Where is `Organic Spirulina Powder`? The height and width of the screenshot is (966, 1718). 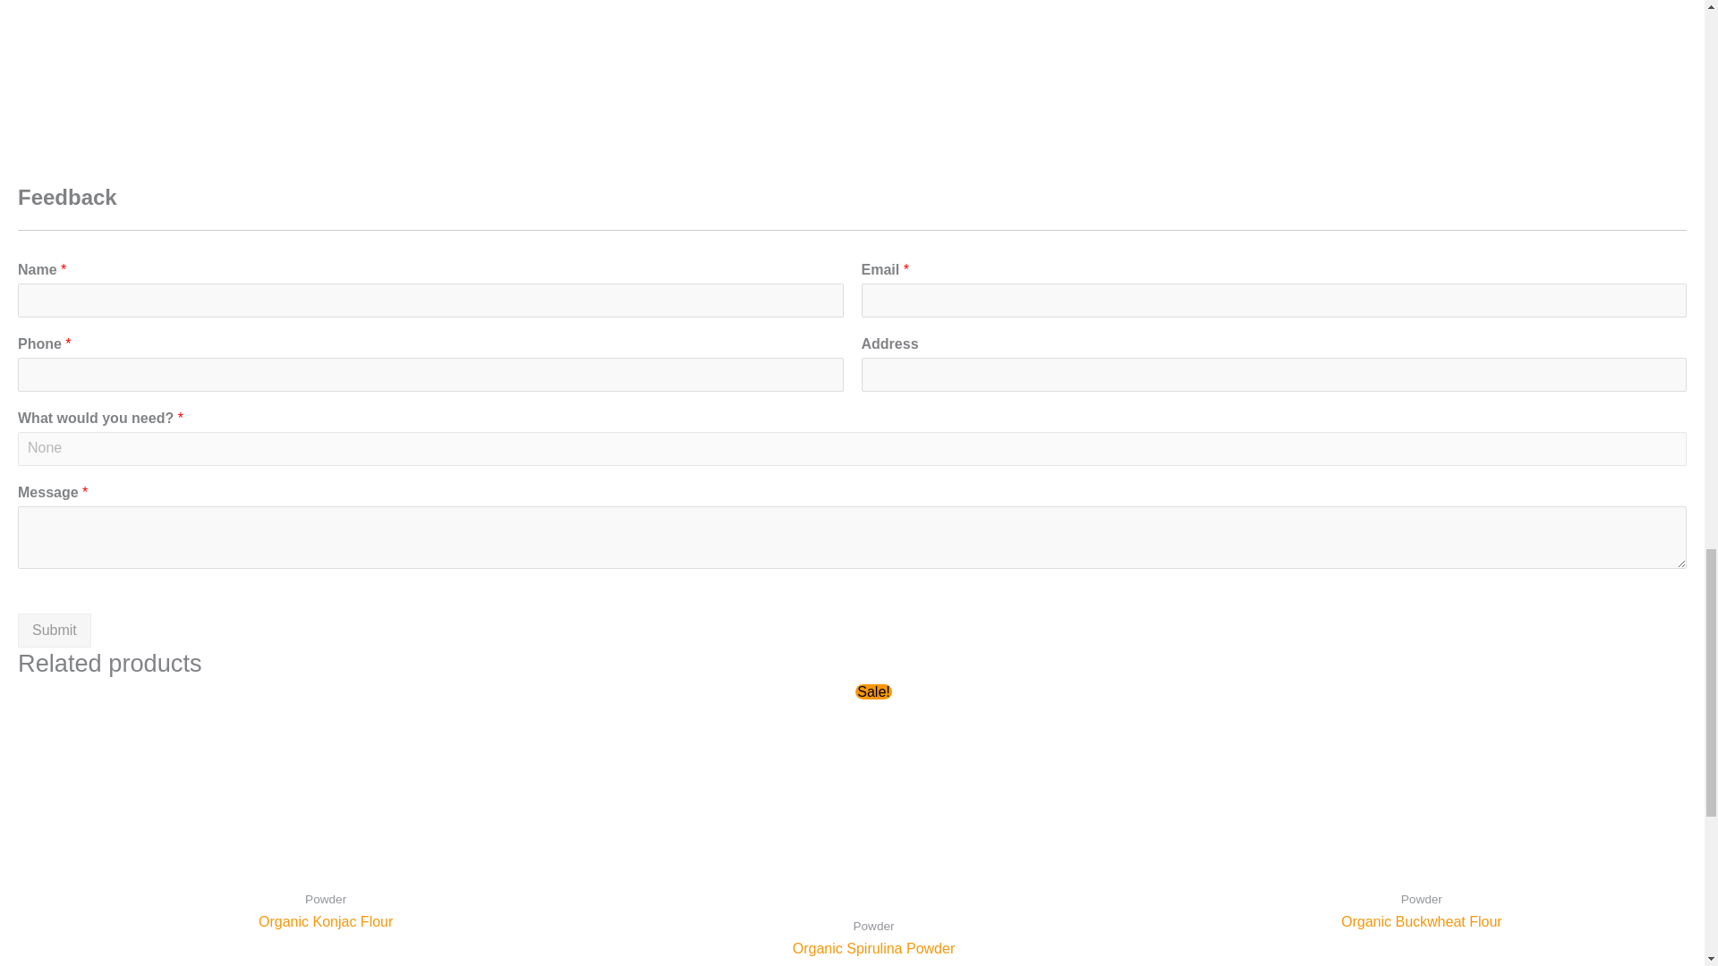
Organic Spirulina Powder is located at coordinates (873, 949).